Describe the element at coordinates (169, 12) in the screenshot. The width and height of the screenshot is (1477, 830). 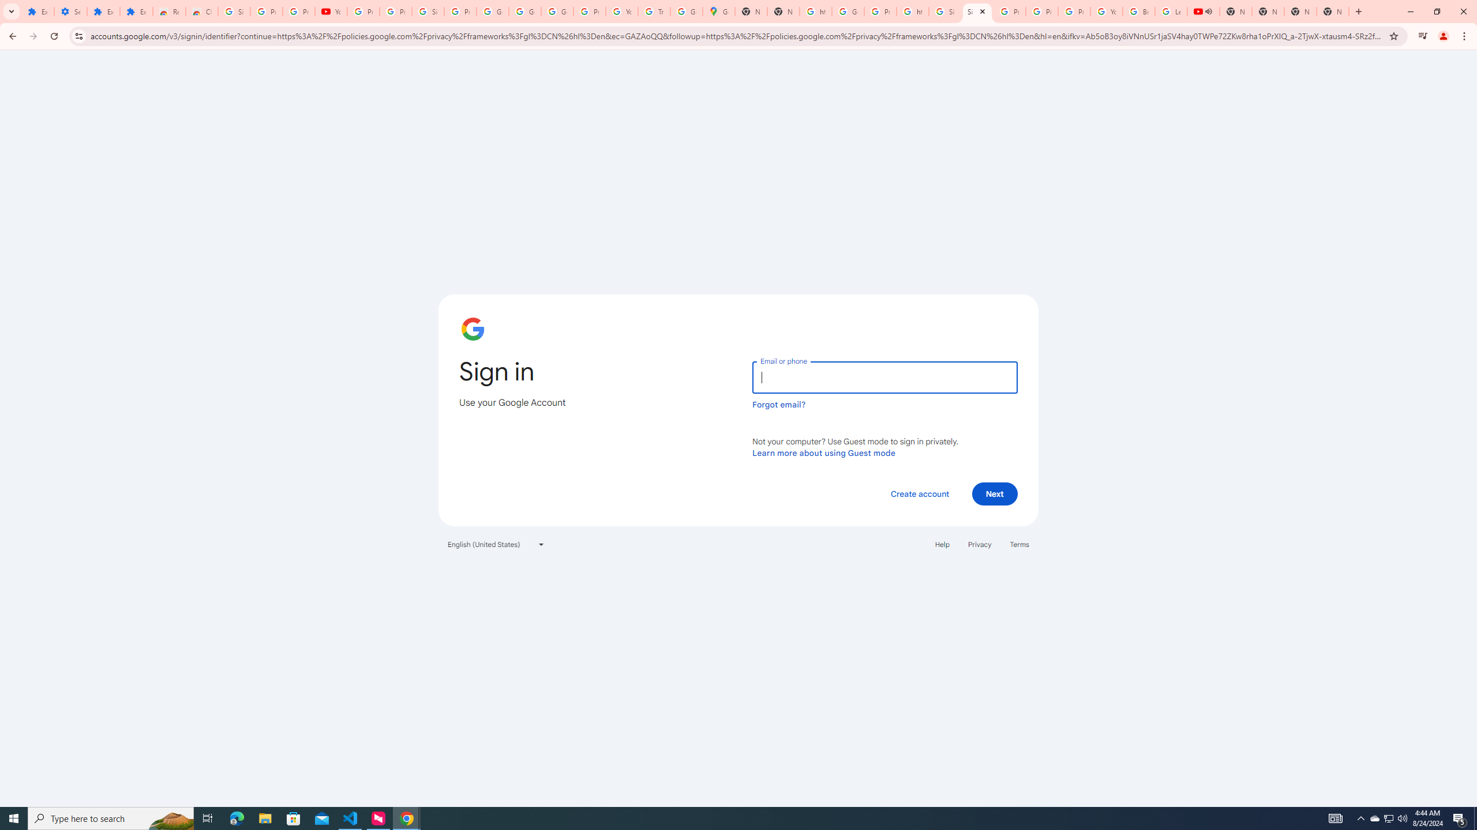
I see `Reviews: Helix Fruit Jump Arcade Game` at that location.